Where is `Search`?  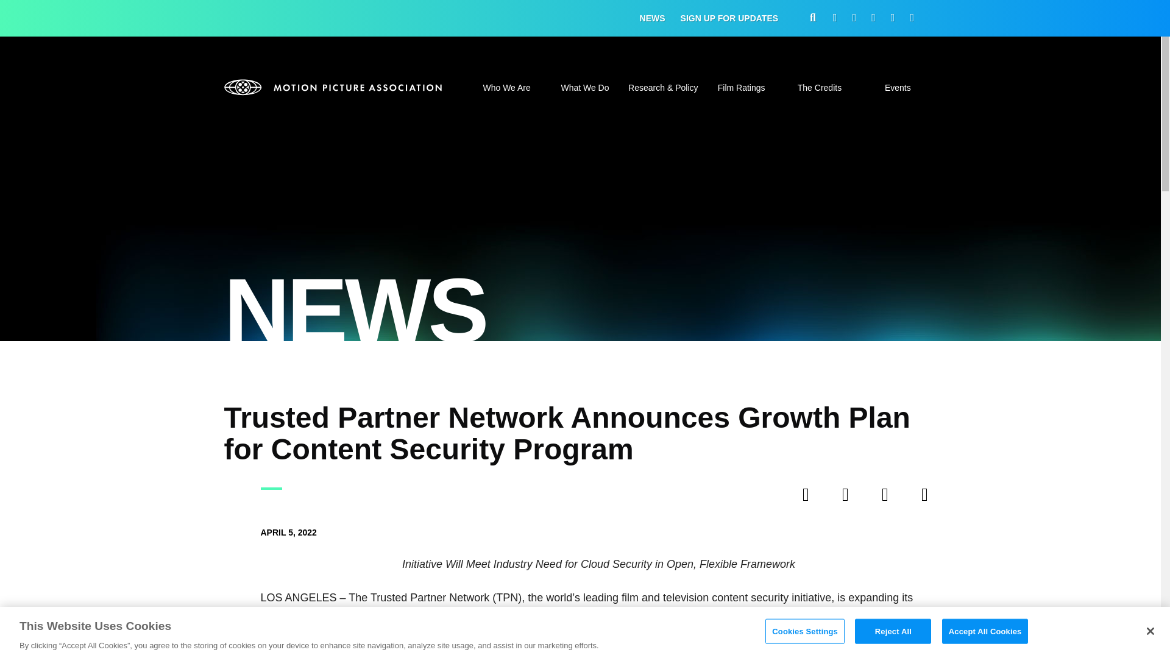
Search is located at coordinates (865, 328).